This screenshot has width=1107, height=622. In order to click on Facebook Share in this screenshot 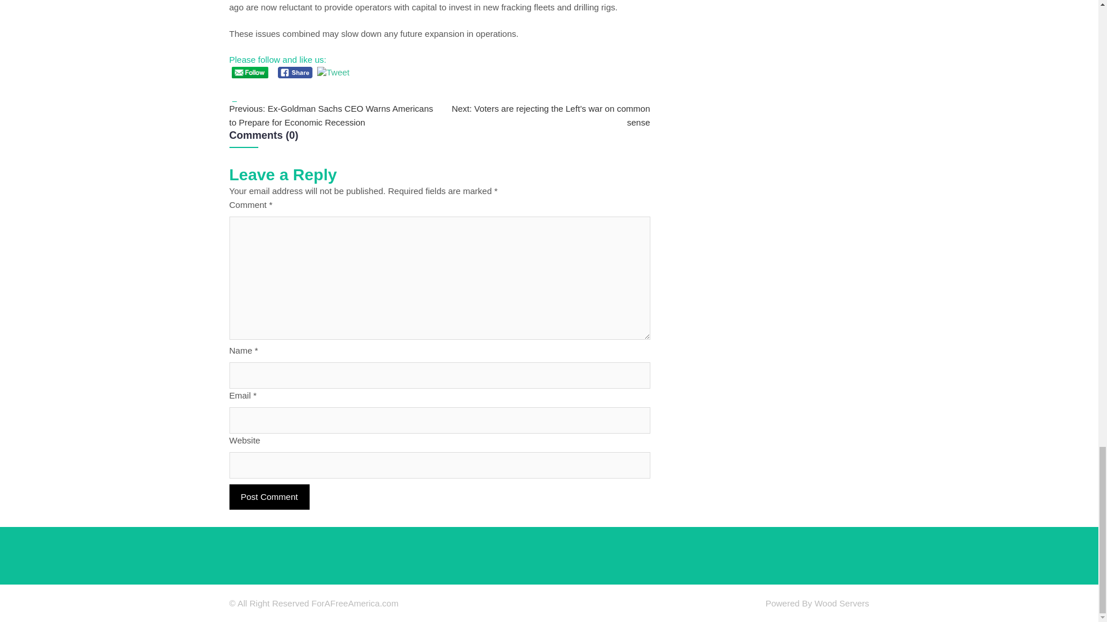, I will do `click(295, 73)`.